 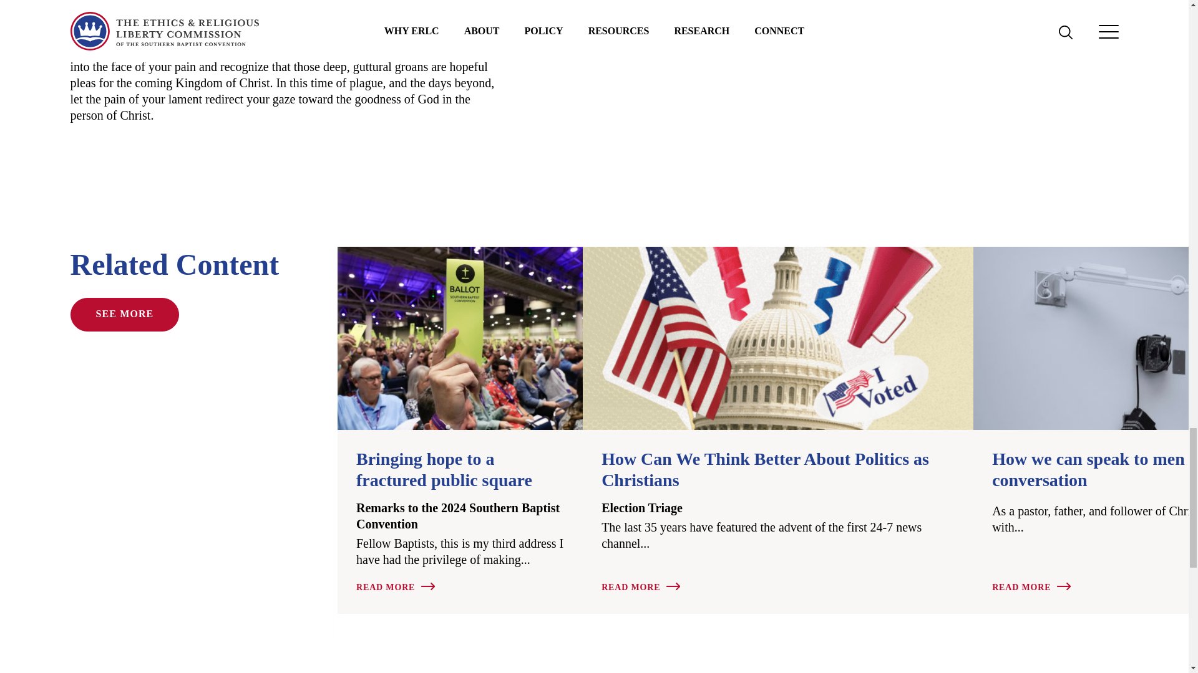 What do you see at coordinates (124, 315) in the screenshot?
I see `SEE MORE` at bounding box center [124, 315].